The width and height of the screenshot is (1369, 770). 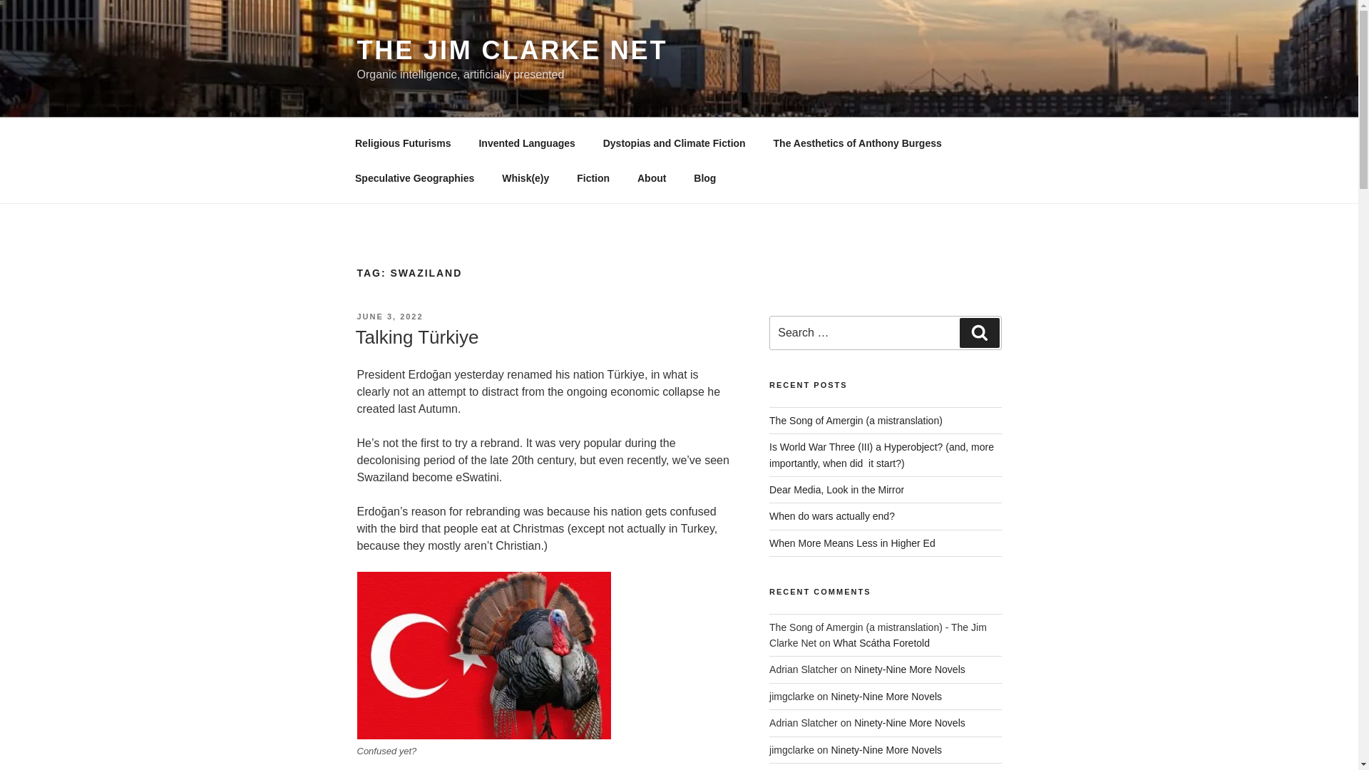 What do you see at coordinates (857, 143) in the screenshot?
I see `The Aesthetics of Anthony Burgess` at bounding box center [857, 143].